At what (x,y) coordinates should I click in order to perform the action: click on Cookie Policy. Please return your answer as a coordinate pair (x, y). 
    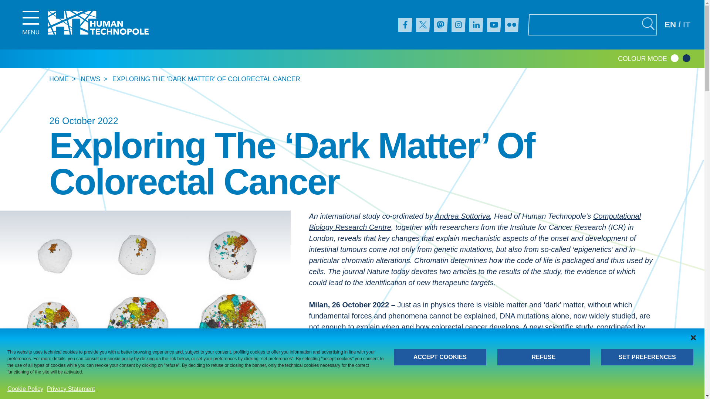
    Looking at the image, I should click on (25, 389).